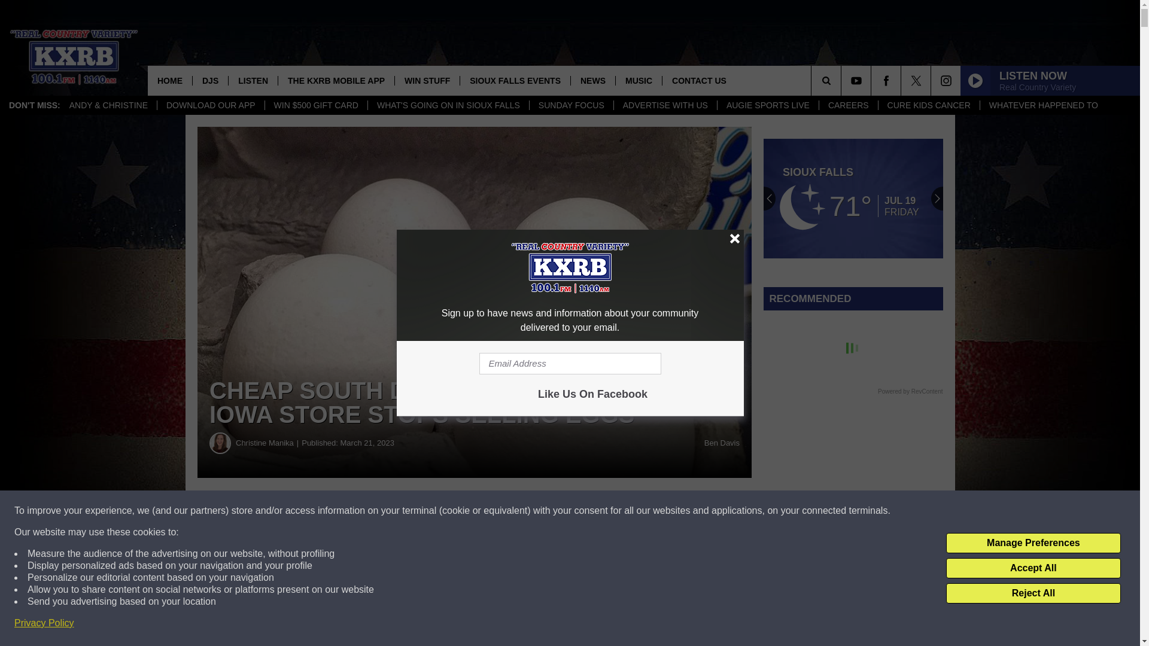 This screenshot has height=646, width=1149. Describe the element at coordinates (1033, 568) in the screenshot. I see `Accept All` at that location.